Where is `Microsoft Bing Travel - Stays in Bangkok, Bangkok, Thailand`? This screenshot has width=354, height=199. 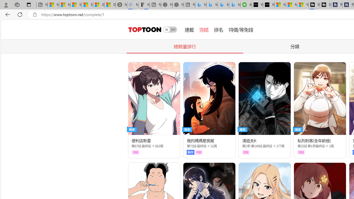 Microsoft Bing Travel - Stays in Bangkok, Bangkok, Thailand is located at coordinates (212, 5).